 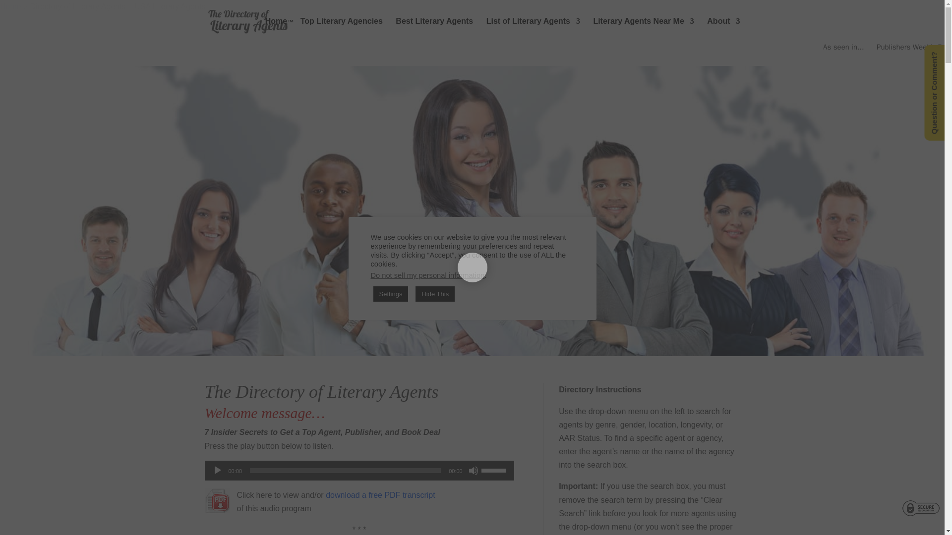 I want to click on Best Literary Agents, so click(x=434, y=30).